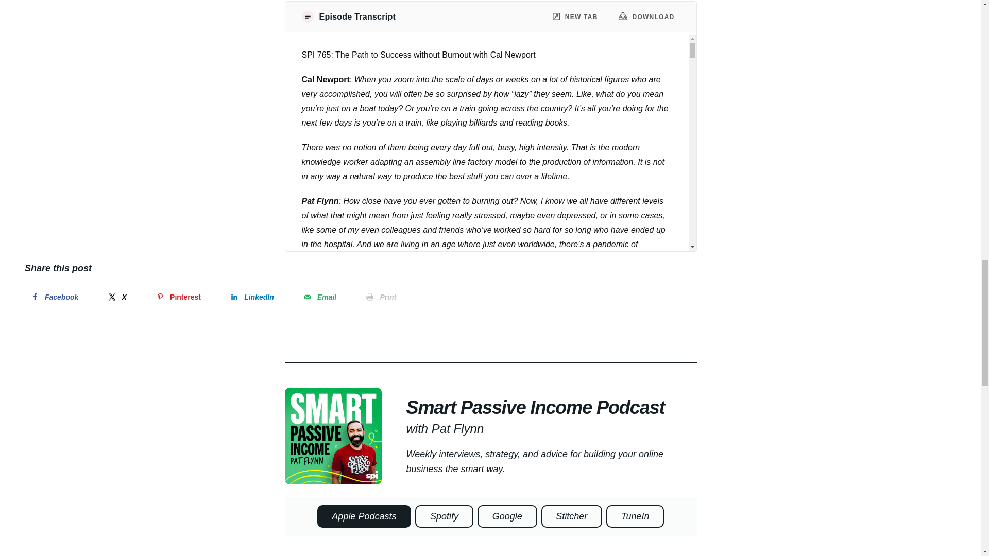 This screenshot has height=556, width=989. I want to click on Share on LinkedIn, so click(251, 297).